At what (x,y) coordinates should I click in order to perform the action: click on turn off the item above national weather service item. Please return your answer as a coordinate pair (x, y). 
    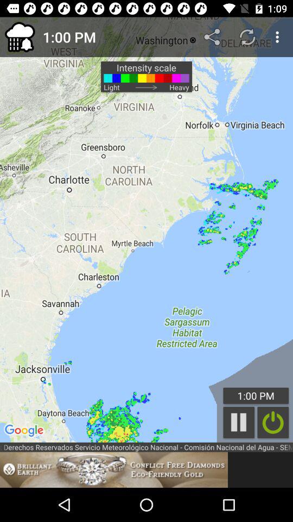
    Looking at the image, I should click on (146, 229).